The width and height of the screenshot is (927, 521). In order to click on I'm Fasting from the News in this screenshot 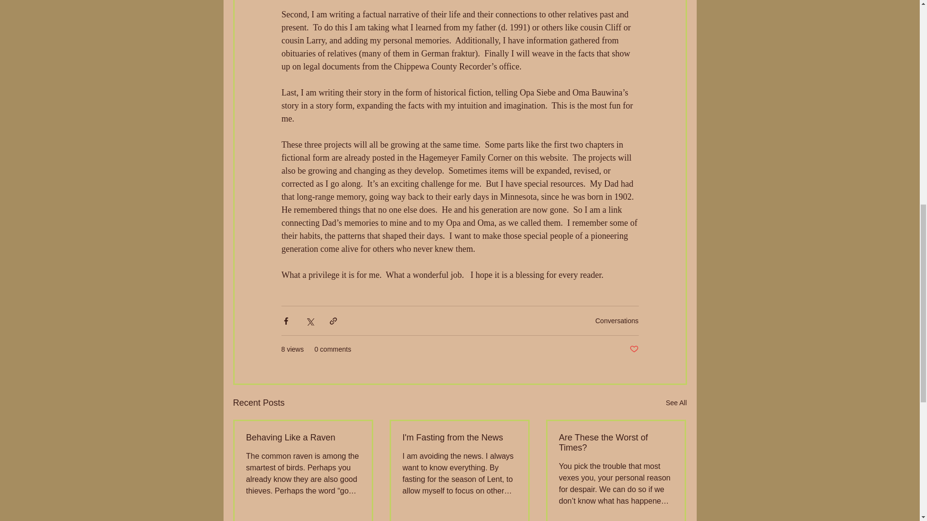, I will do `click(459, 438)`.